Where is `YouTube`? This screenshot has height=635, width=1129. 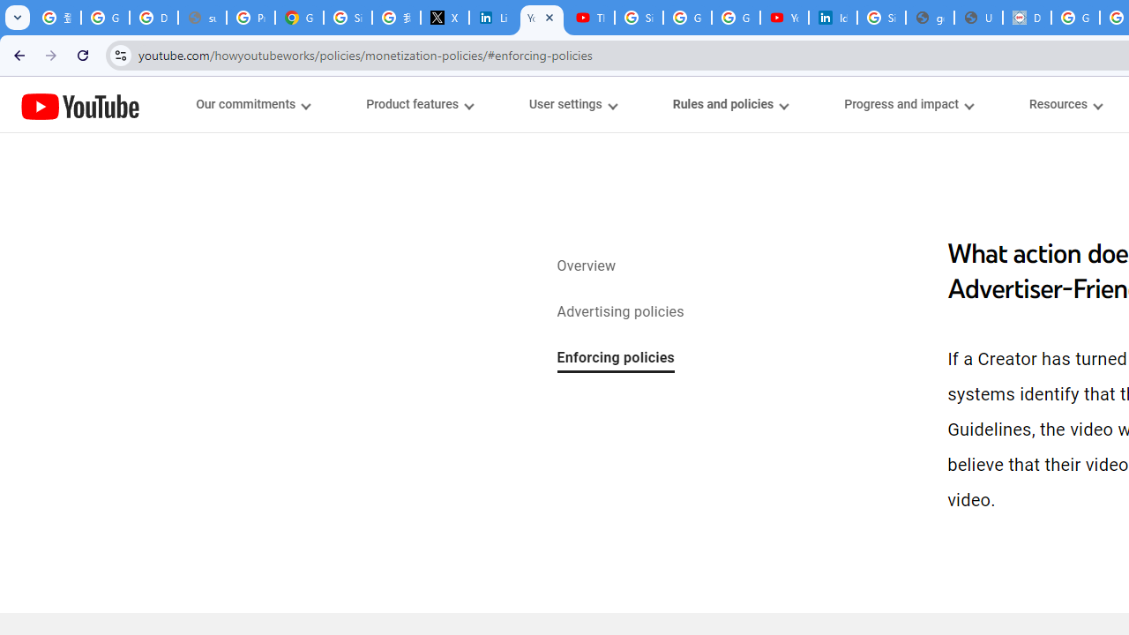 YouTube is located at coordinates (80, 106).